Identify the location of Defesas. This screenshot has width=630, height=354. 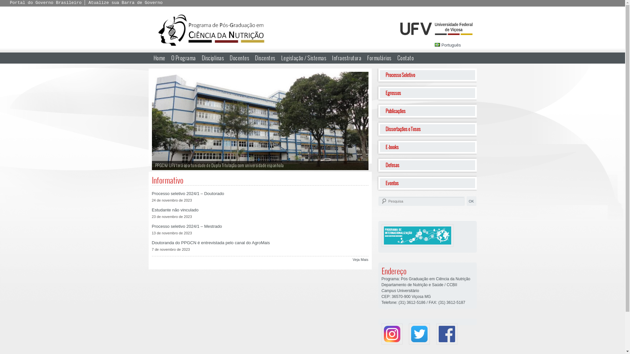
(427, 165).